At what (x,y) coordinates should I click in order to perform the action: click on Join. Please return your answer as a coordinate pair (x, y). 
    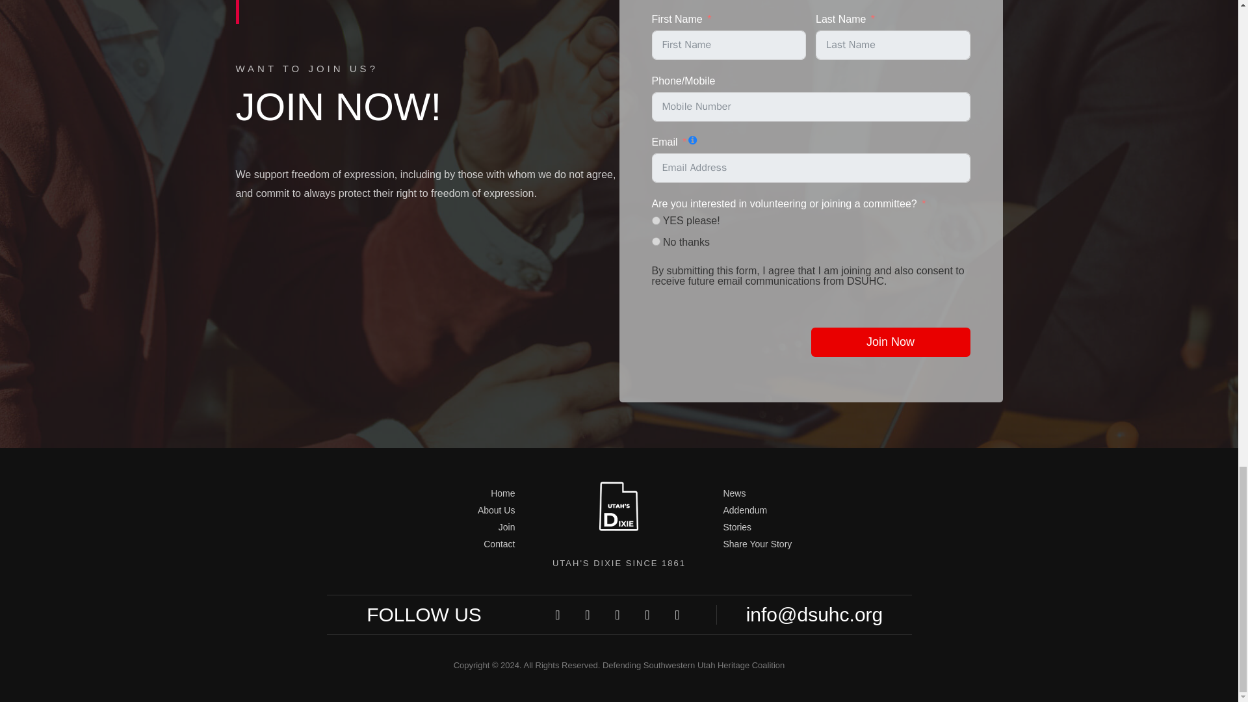
    Looking at the image, I should click on (424, 527).